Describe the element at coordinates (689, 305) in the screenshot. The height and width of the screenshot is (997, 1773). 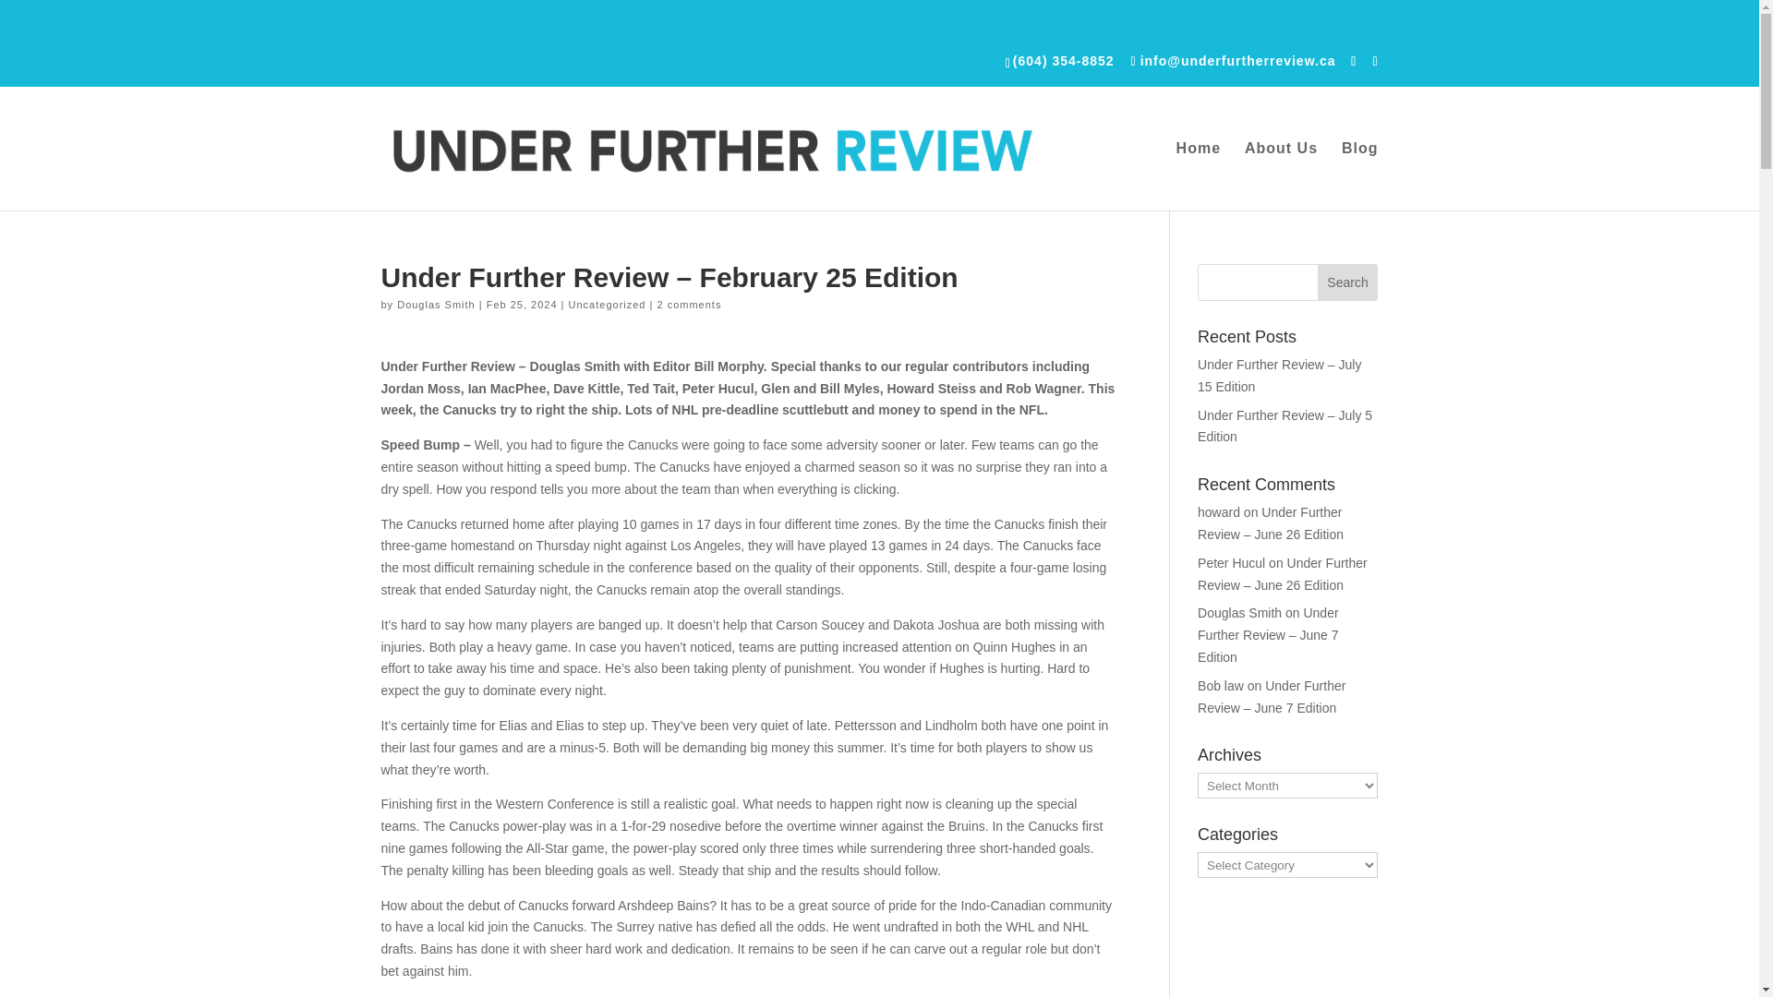
I see `2 comments` at that location.